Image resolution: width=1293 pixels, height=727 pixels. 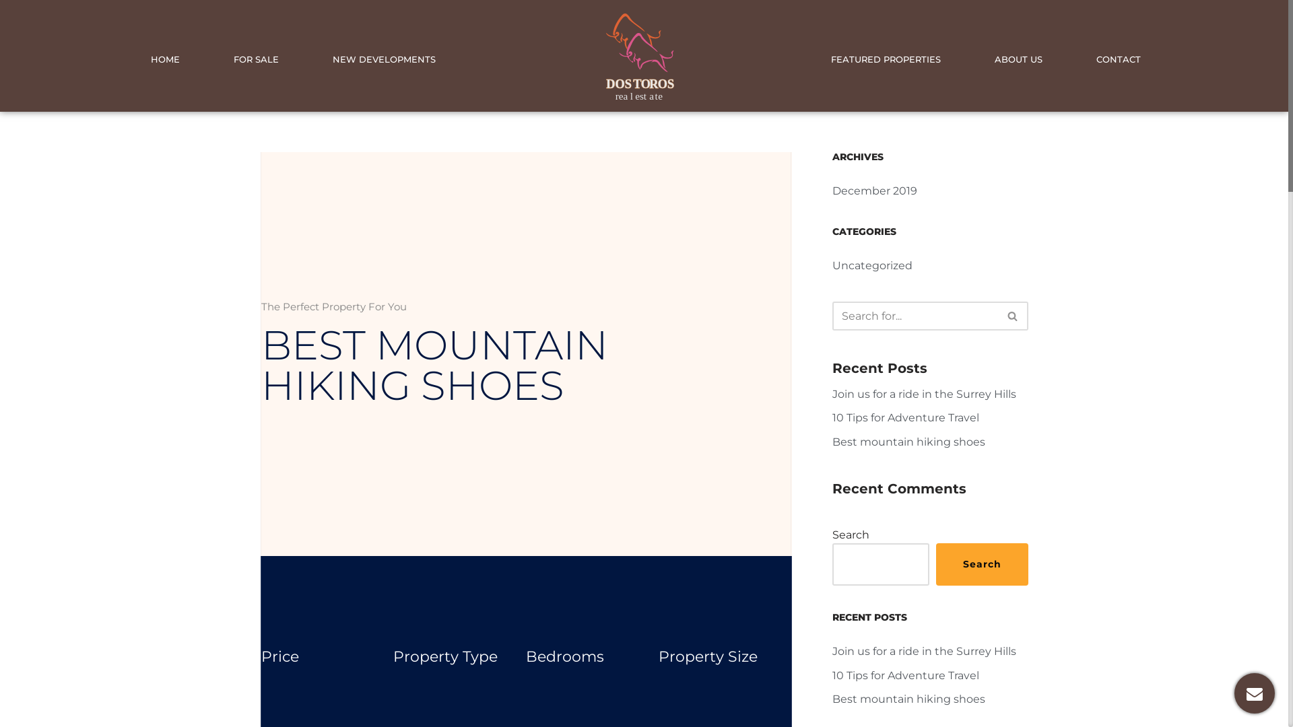 What do you see at coordinates (1119, 59) in the screenshot?
I see `CONTACT` at bounding box center [1119, 59].